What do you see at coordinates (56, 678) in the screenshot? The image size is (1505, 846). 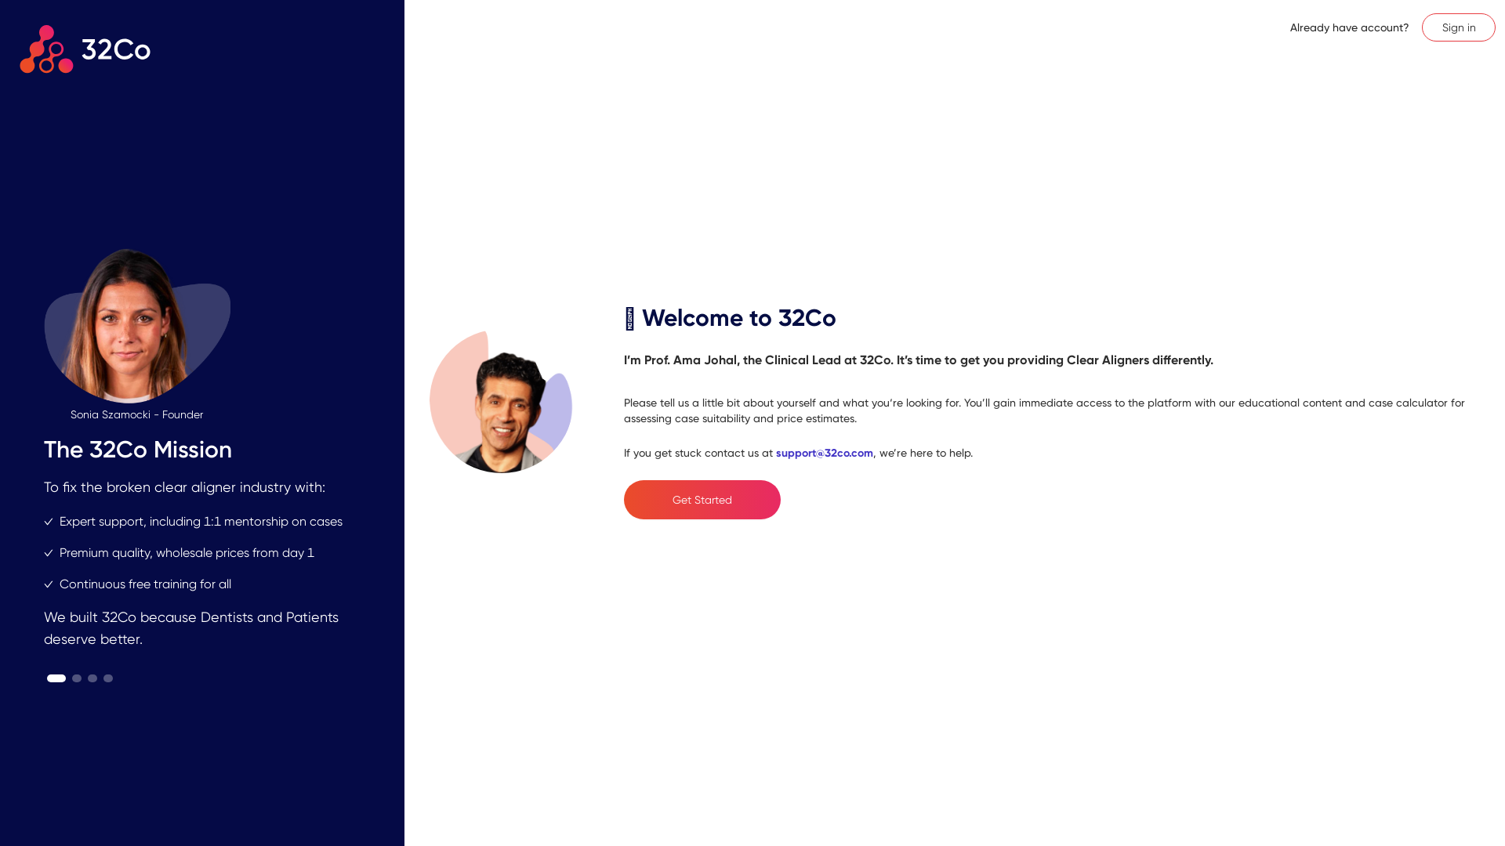 I see `1` at bounding box center [56, 678].